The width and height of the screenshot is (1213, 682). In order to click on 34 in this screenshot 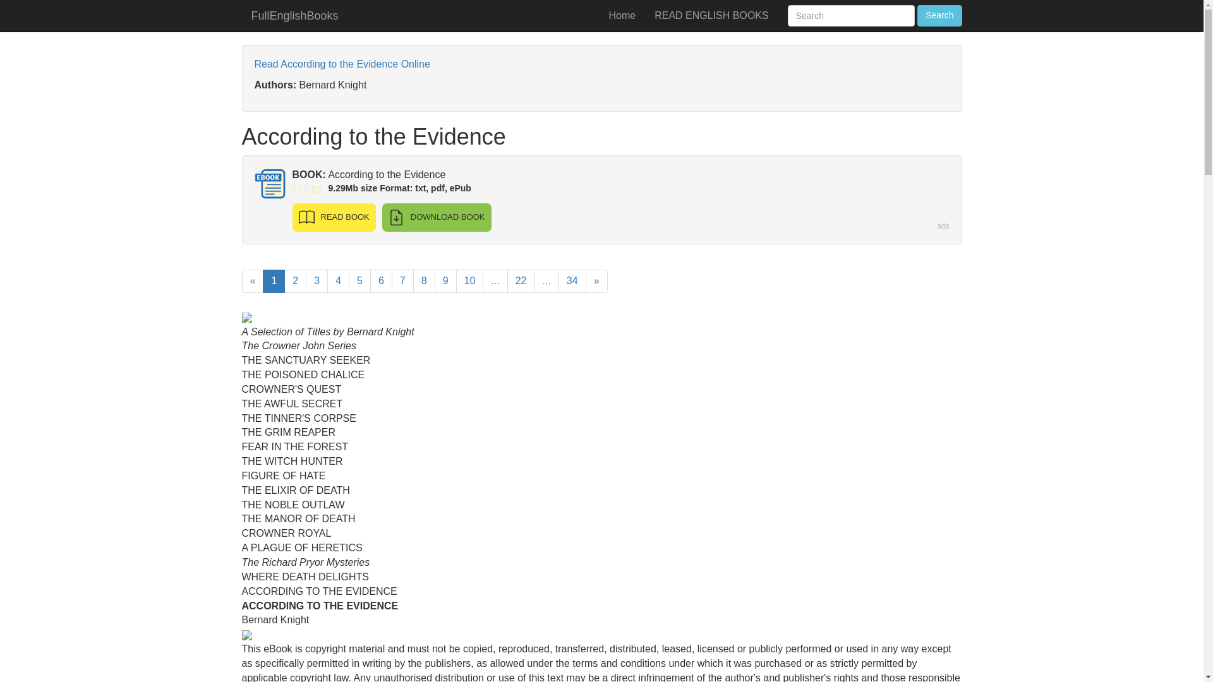, I will do `click(572, 281)`.